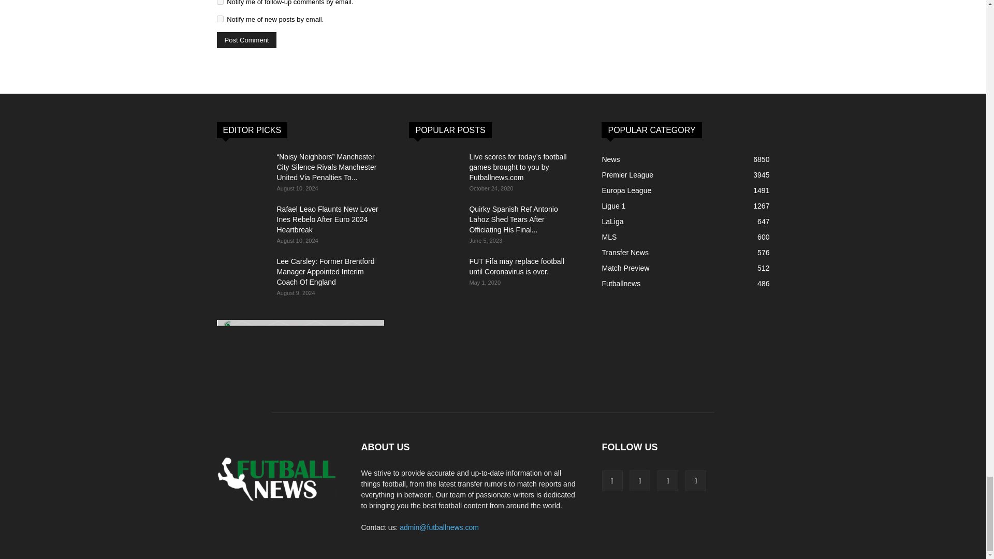 This screenshot has width=994, height=559. Describe the element at coordinates (220, 19) in the screenshot. I see `subscribe` at that location.